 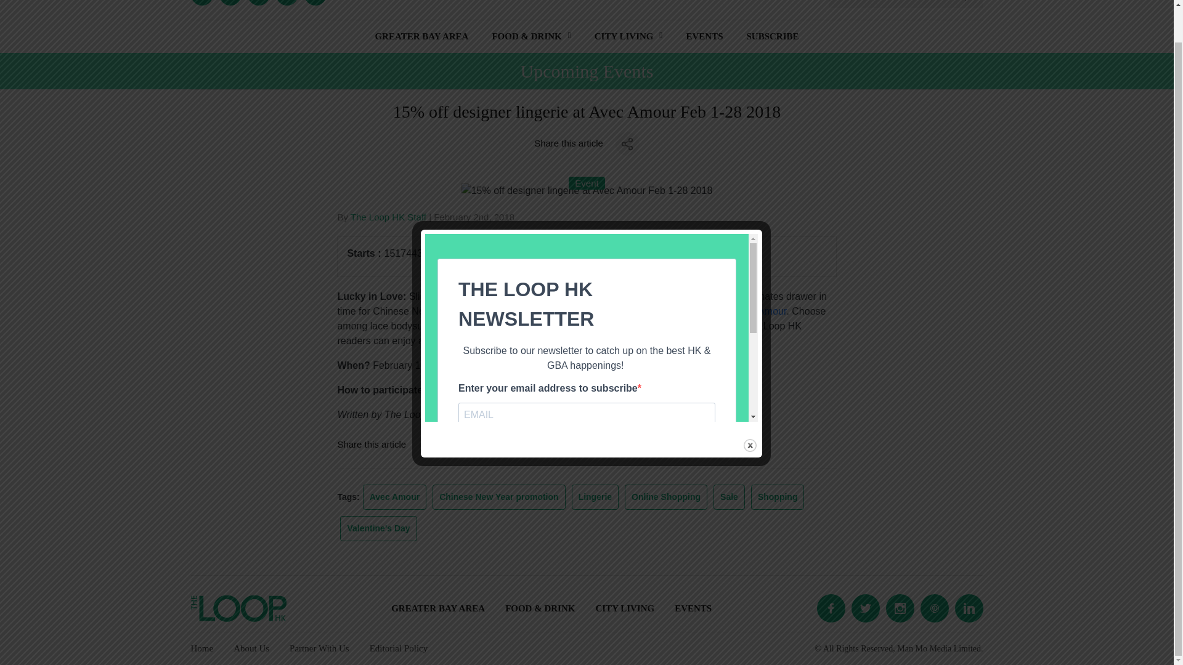 I want to click on Shopping, so click(x=778, y=496).